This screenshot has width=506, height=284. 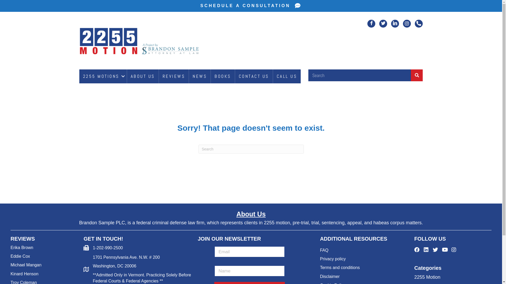 I want to click on YouTube, so click(x=445, y=250).